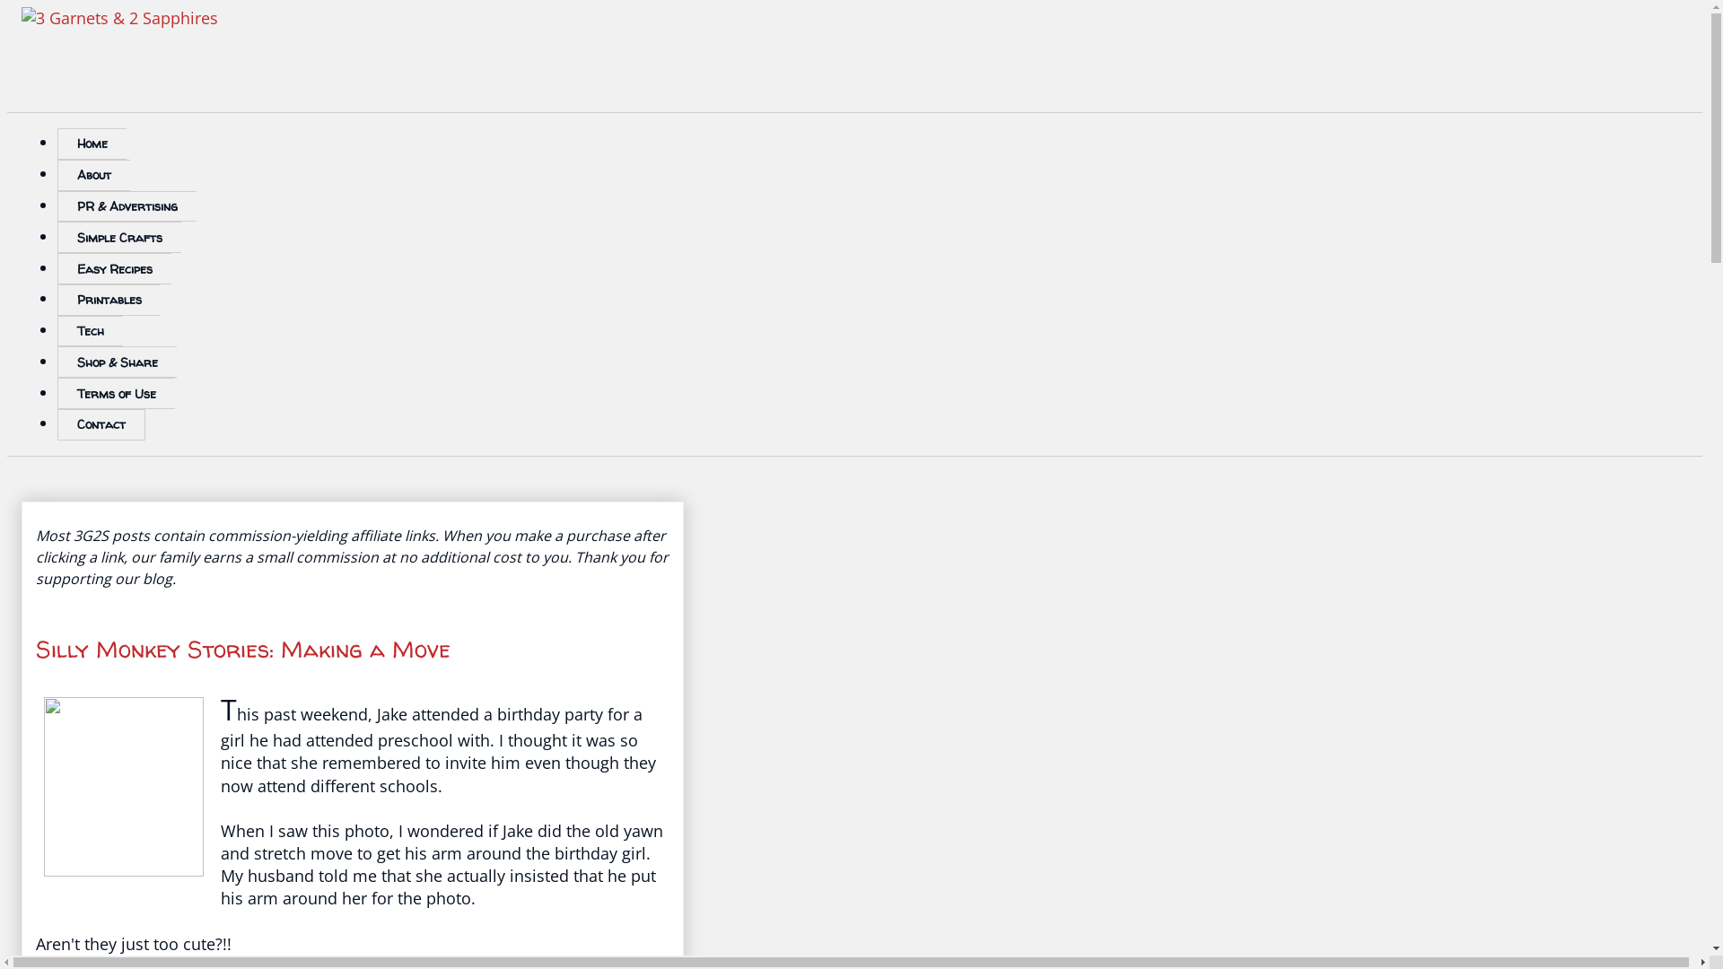  What do you see at coordinates (93, 176) in the screenshot?
I see `About` at bounding box center [93, 176].